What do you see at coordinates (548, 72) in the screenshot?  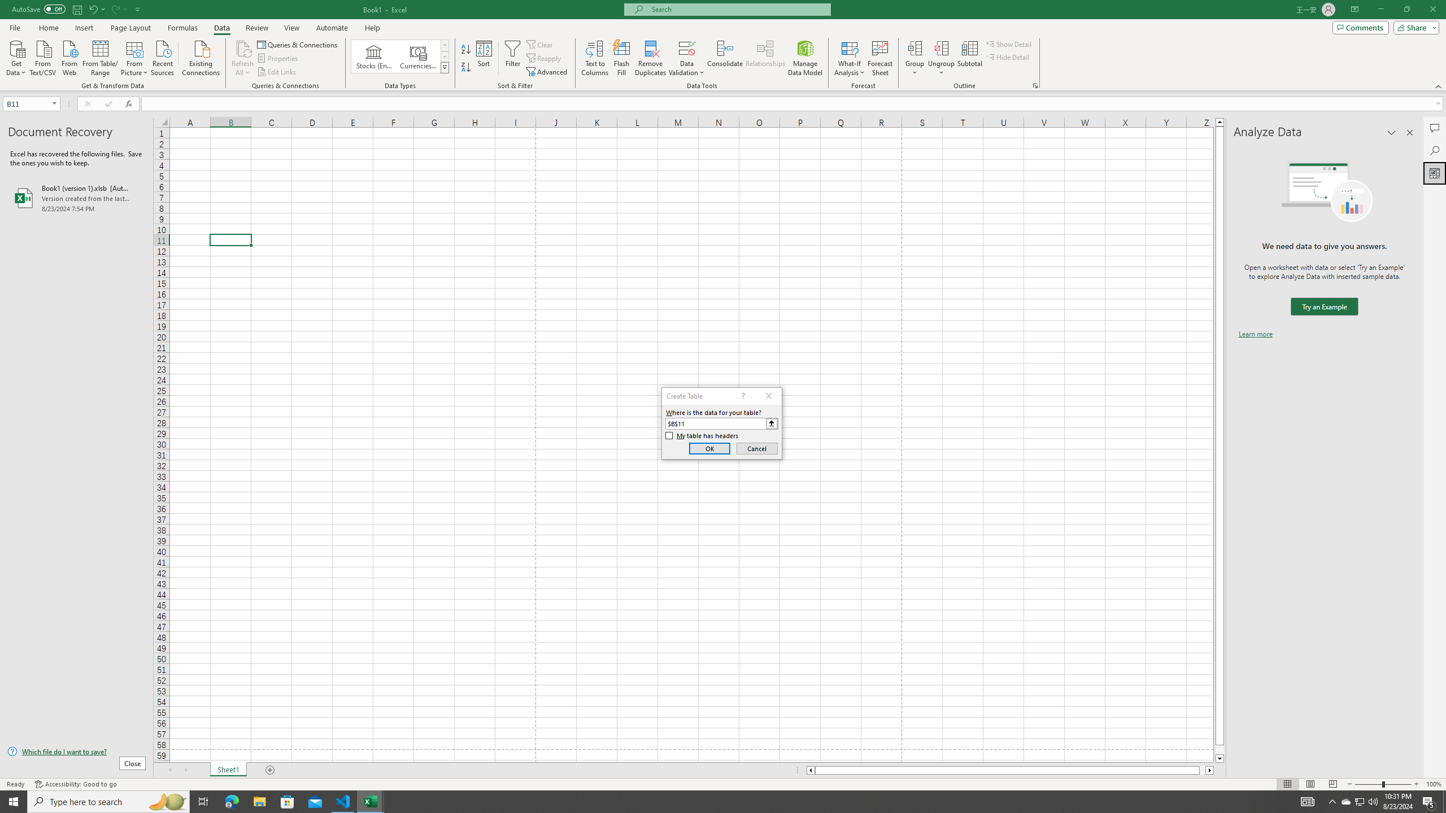 I see `Advanced...` at bounding box center [548, 72].